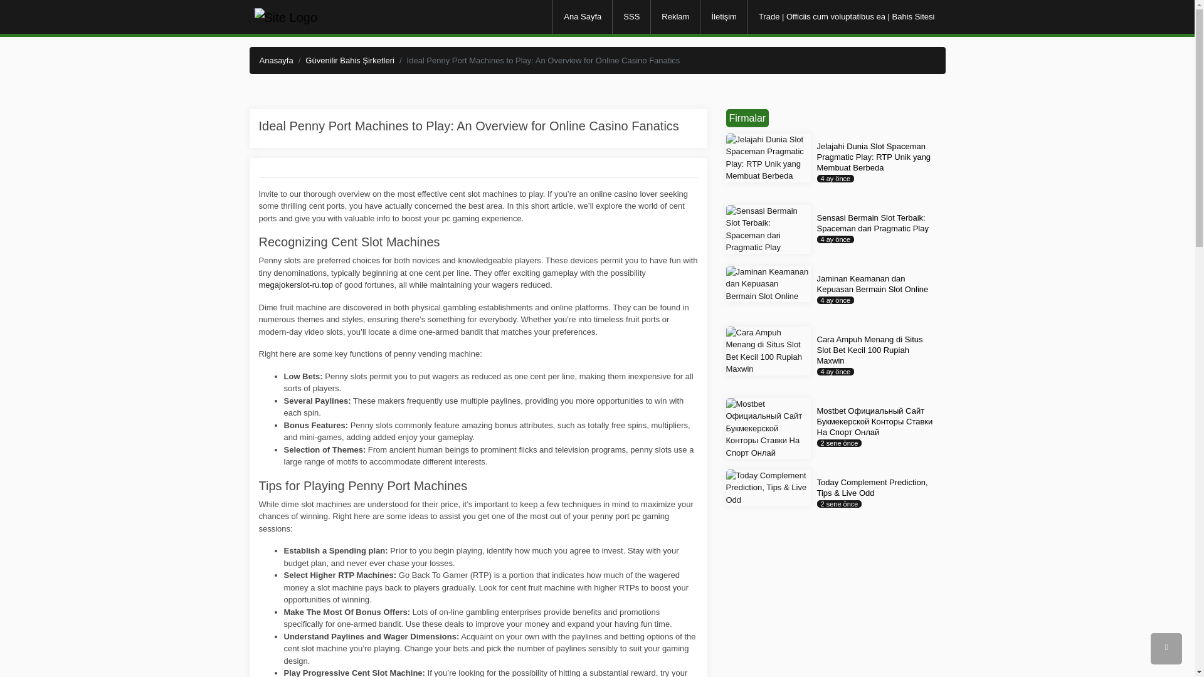 The width and height of the screenshot is (1204, 677). Describe the element at coordinates (582, 17) in the screenshot. I see `Ana Sayfa` at that location.